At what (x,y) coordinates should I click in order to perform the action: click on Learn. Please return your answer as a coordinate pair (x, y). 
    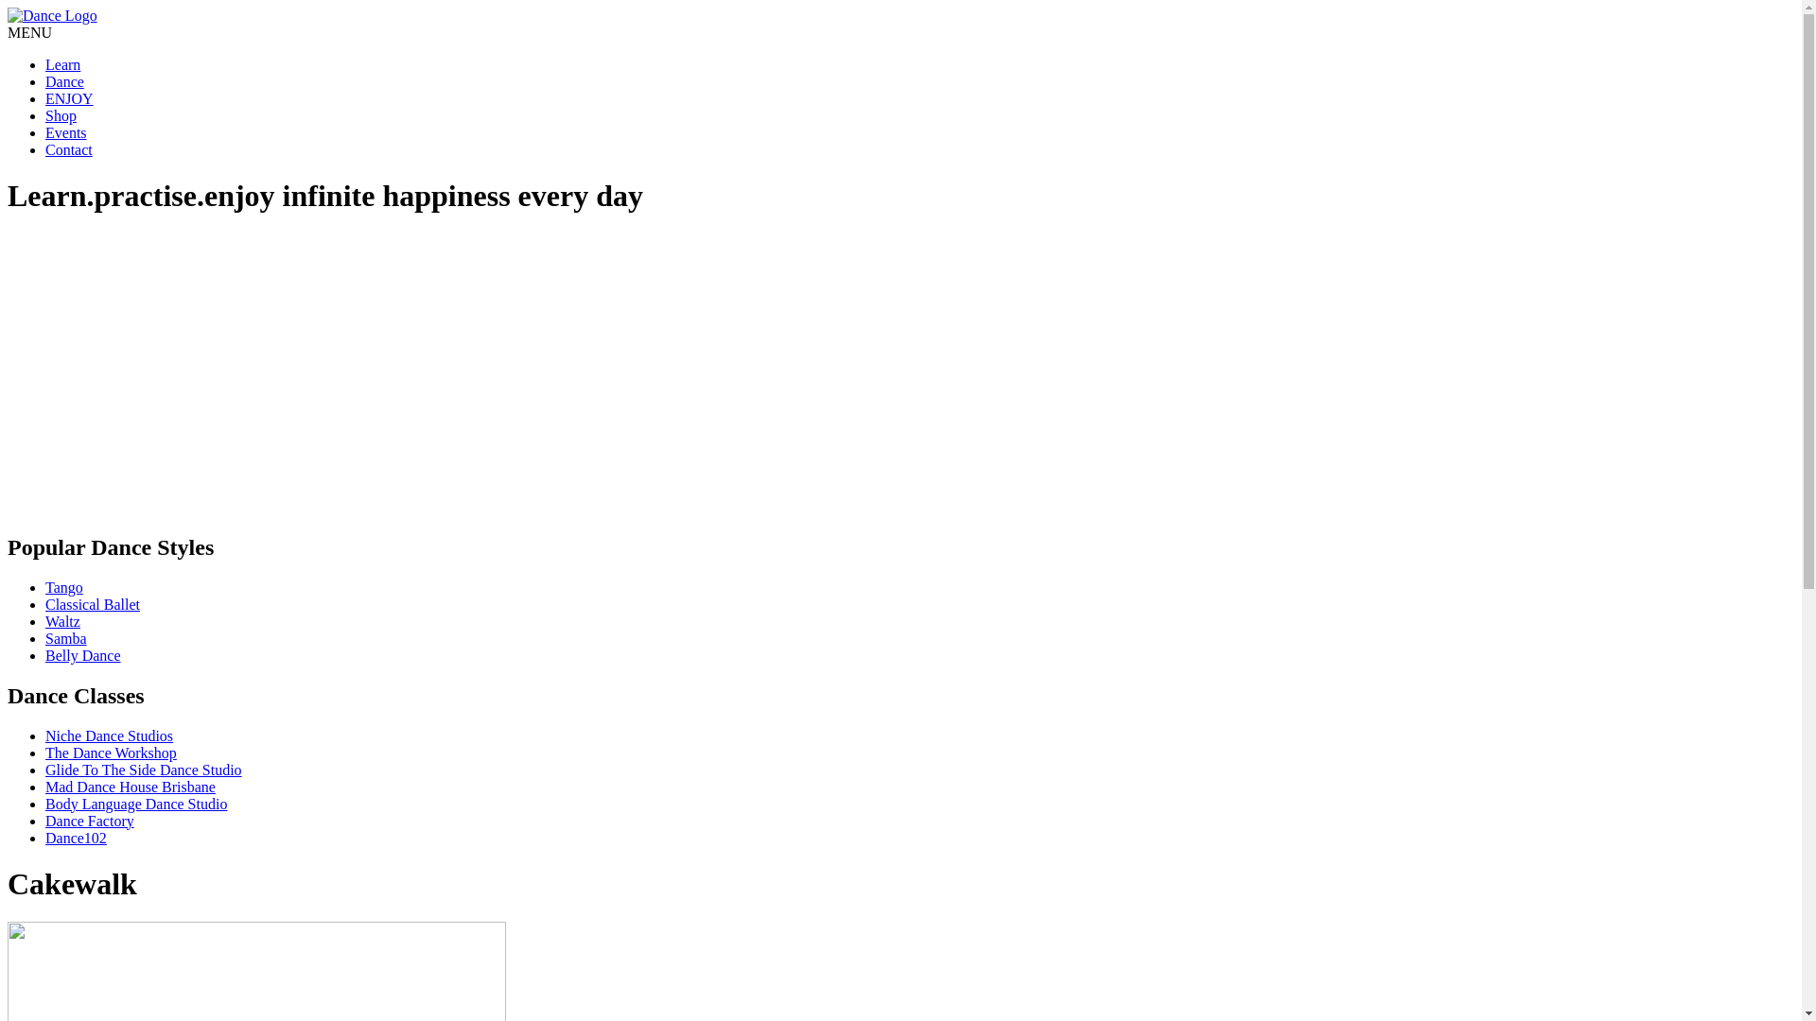
    Looking at the image, I should click on (62, 64).